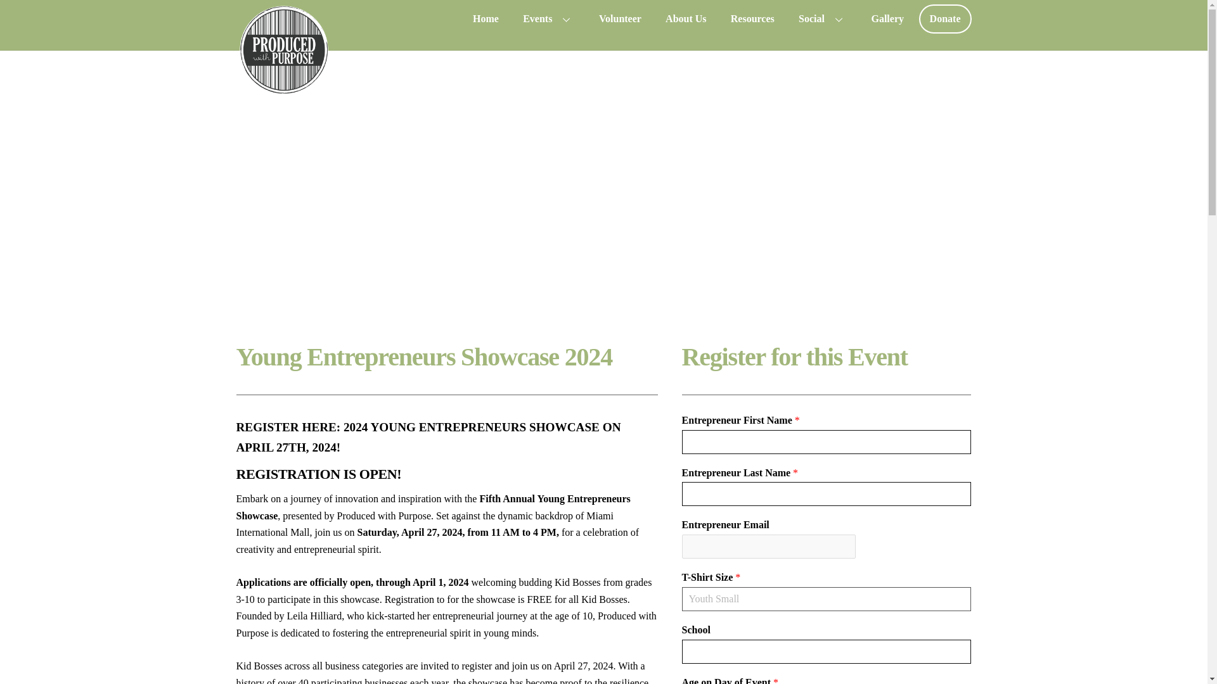  Describe the element at coordinates (686, 18) in the screenshot. I see `About Us` at that location.